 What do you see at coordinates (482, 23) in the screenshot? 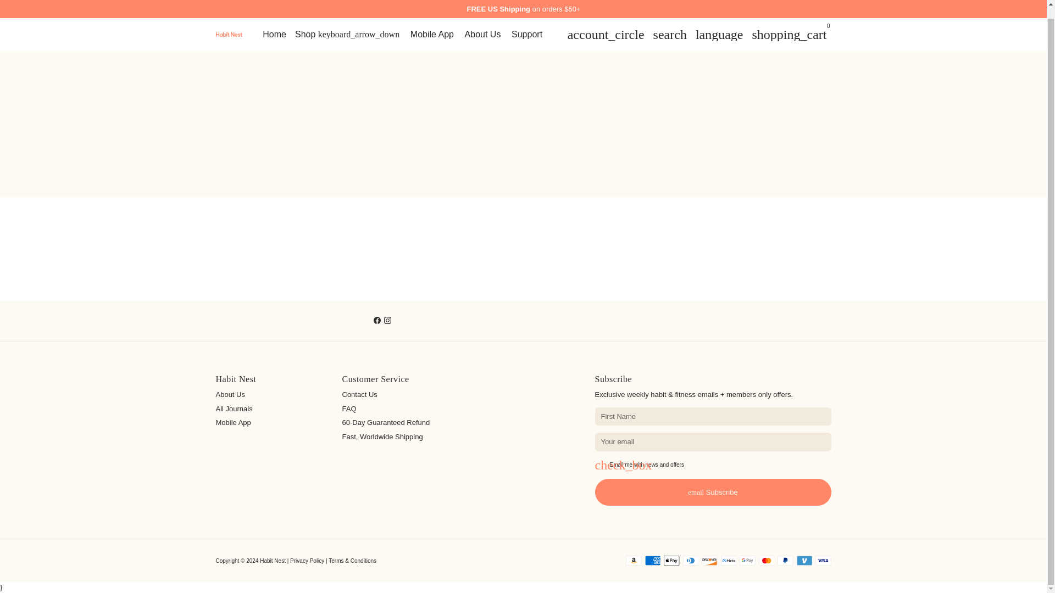
I see `About Us` at bounding box center [482, 23].